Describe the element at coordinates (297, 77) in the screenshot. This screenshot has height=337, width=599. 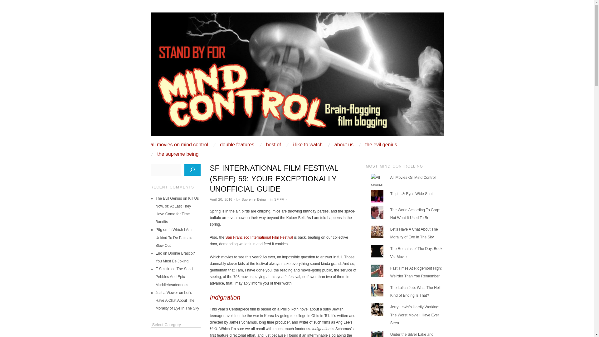
I see `Stand By For Mind Control` at that location.